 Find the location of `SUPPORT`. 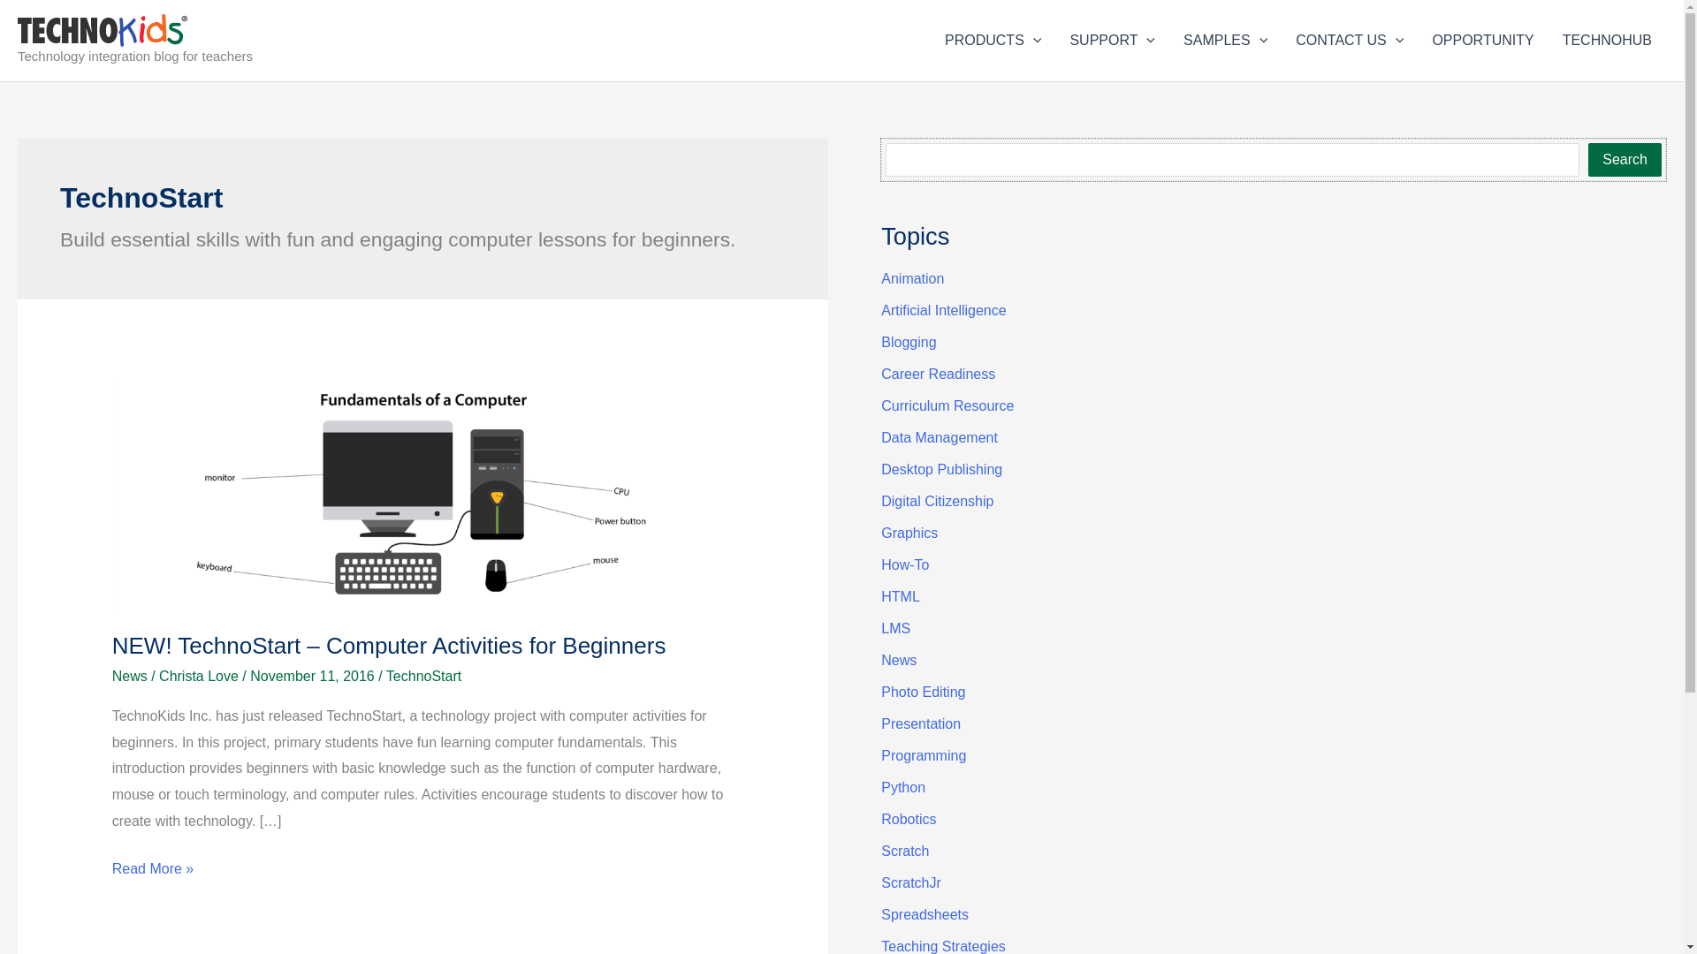

SUPPORT is located at coordinates (1112, 41).